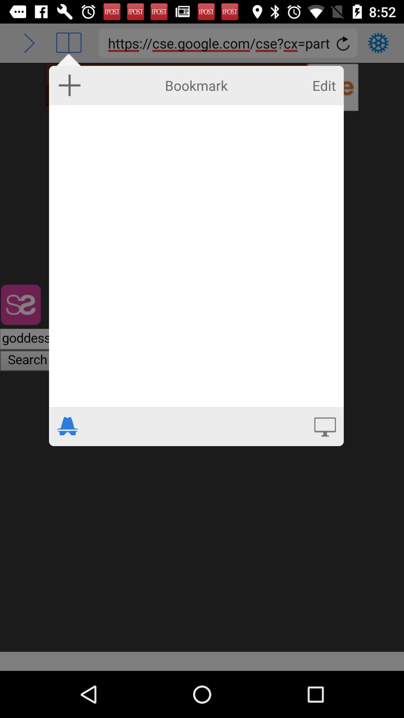 Image resolution: width=404 pixels, height=718 pixels. I want to click on open the item at the center, so click(196, 256).